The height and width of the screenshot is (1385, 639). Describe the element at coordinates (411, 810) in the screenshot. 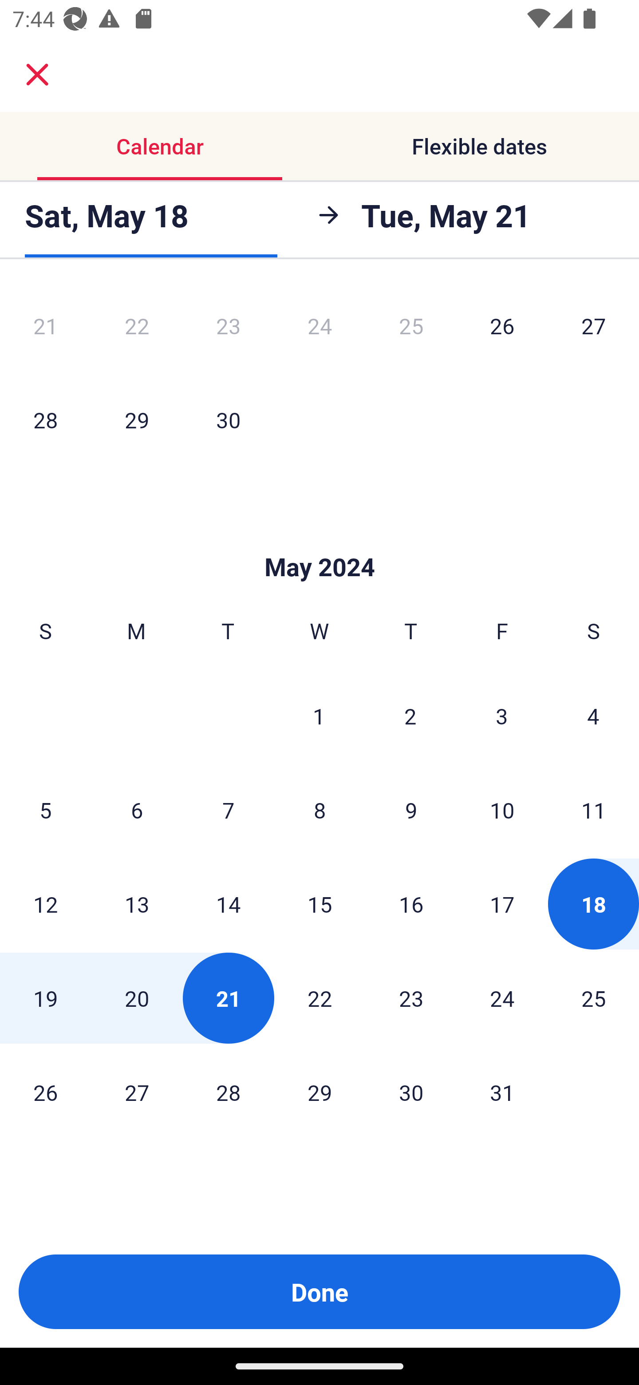

I see `9 Thursday, May 9, 2024` at that location.